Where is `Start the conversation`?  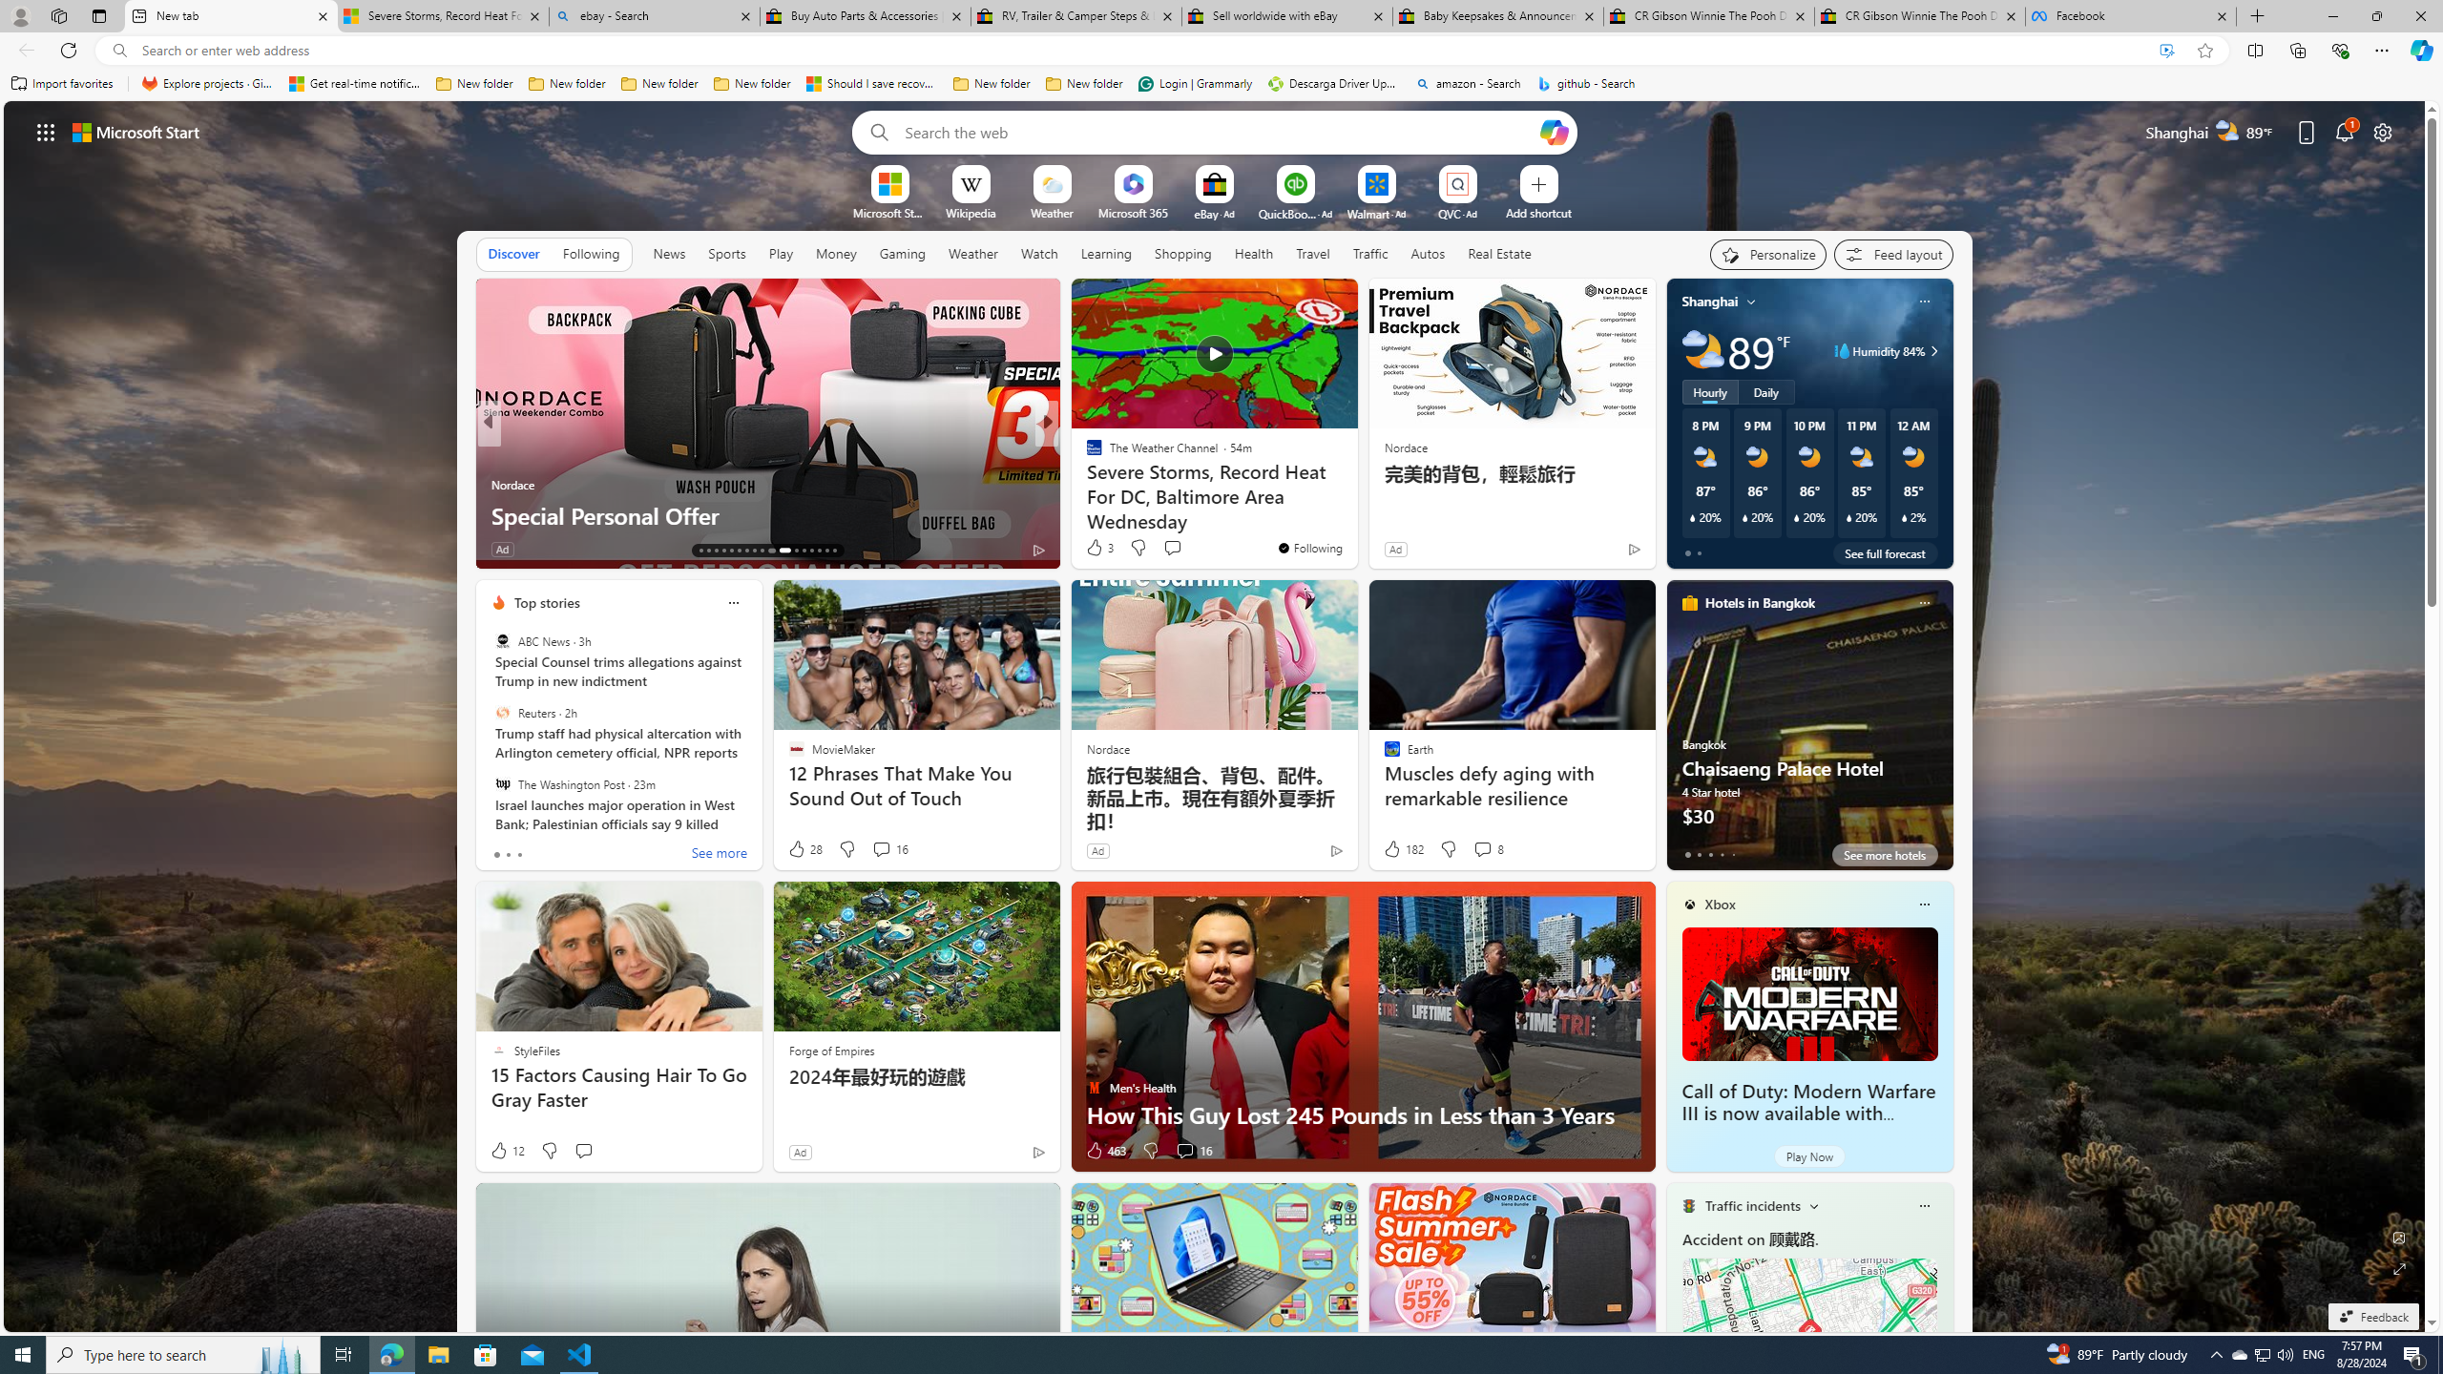 Start the conversation is located at coordinates (583, 1151).